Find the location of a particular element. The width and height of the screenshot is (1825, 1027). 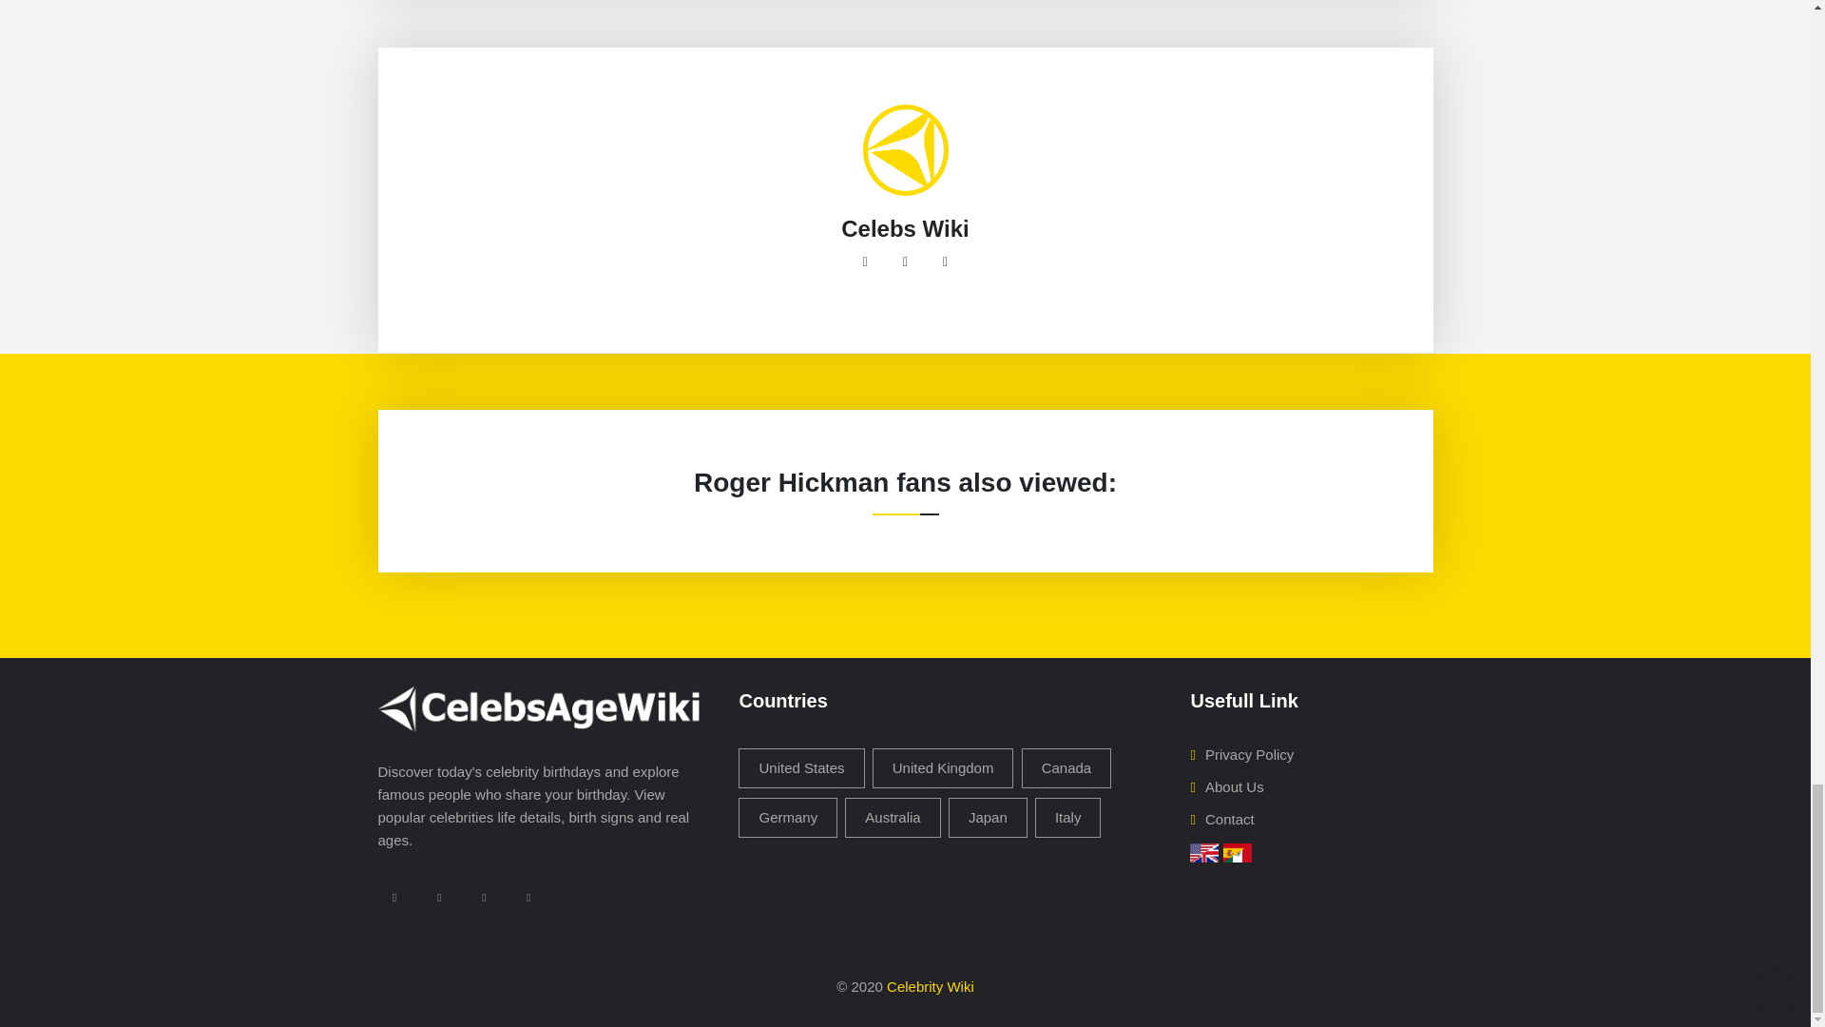

Celebs Wiki is located at coordinates (905, 228).